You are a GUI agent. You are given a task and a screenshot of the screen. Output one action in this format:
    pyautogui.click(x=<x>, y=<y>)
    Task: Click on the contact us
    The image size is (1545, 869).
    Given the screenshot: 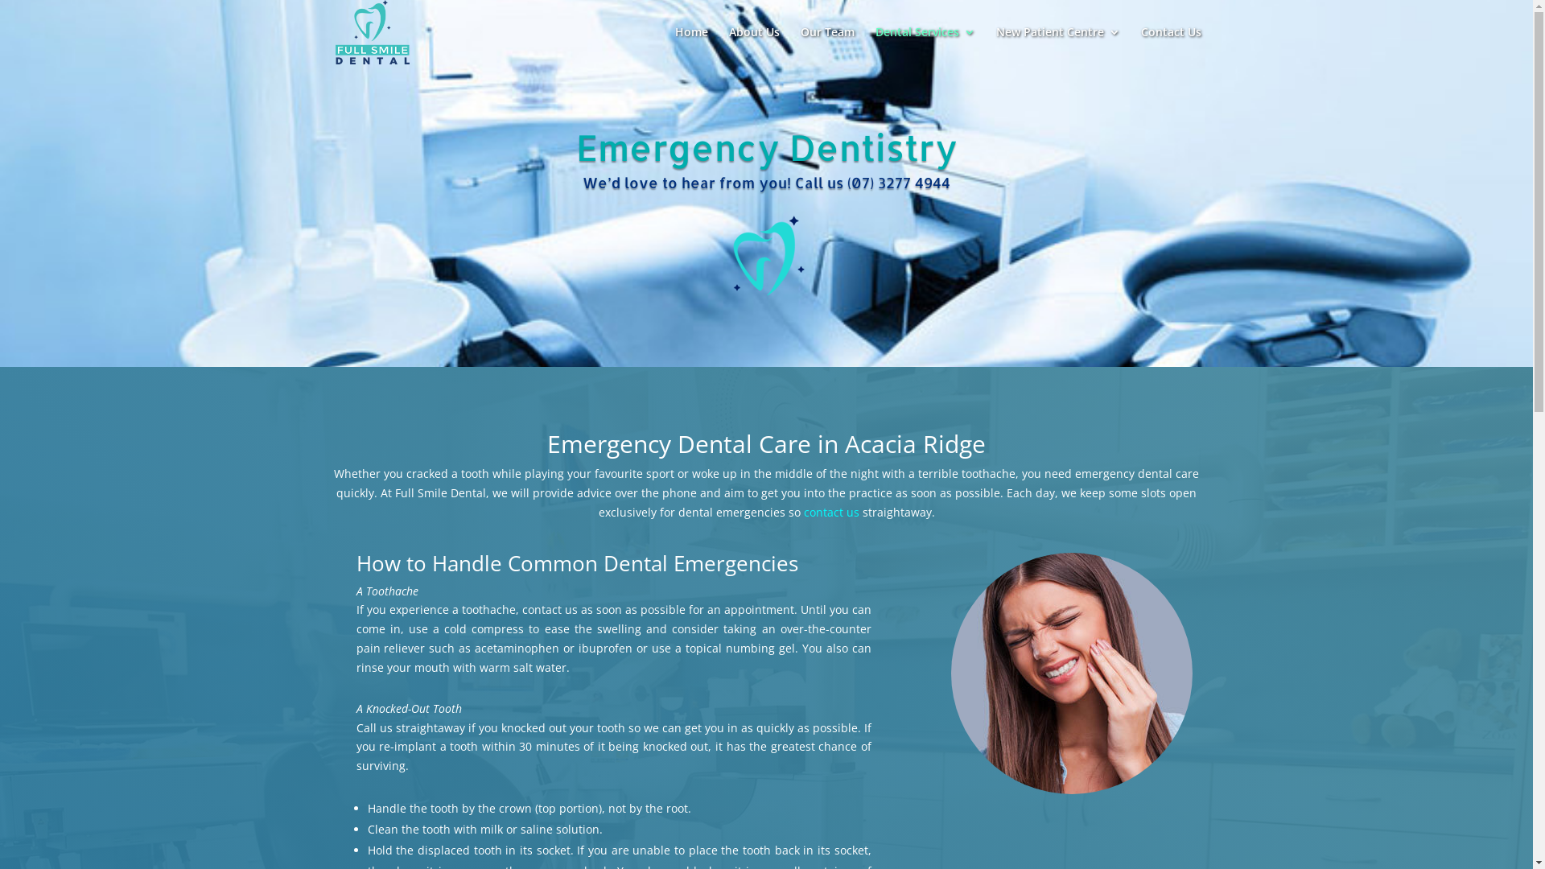 What is the action you would take?
    pyautogui.click(x=830, y=512)
    